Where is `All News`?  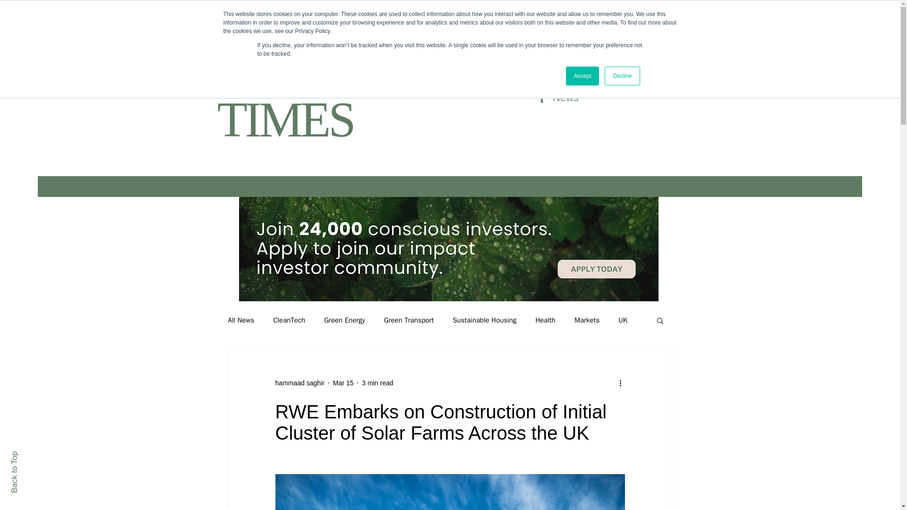
All News is located at coordinates (240, 320).